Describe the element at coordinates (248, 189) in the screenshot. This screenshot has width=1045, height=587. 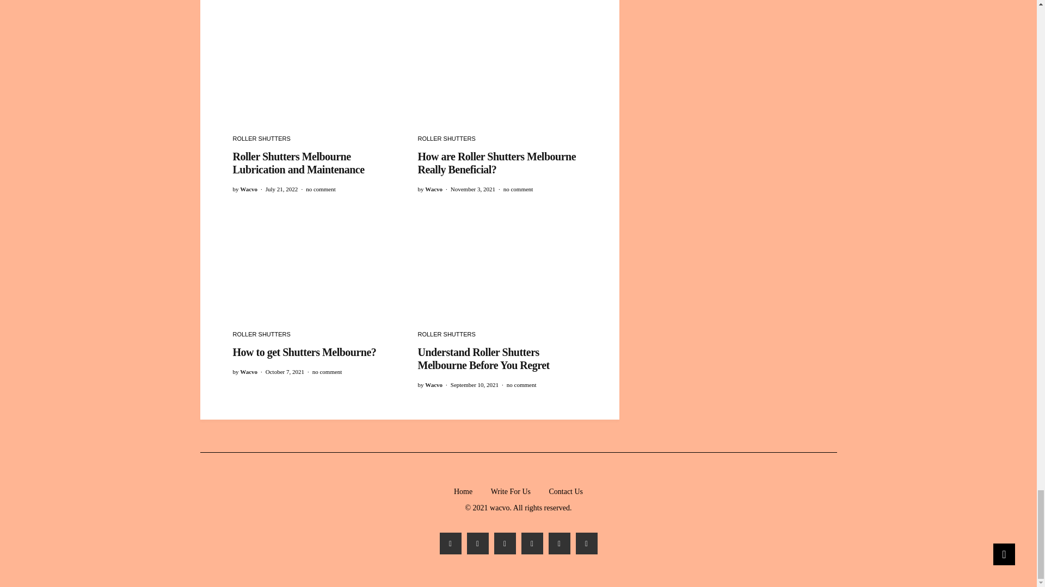
I see `Posts by Wacvo` at that location.